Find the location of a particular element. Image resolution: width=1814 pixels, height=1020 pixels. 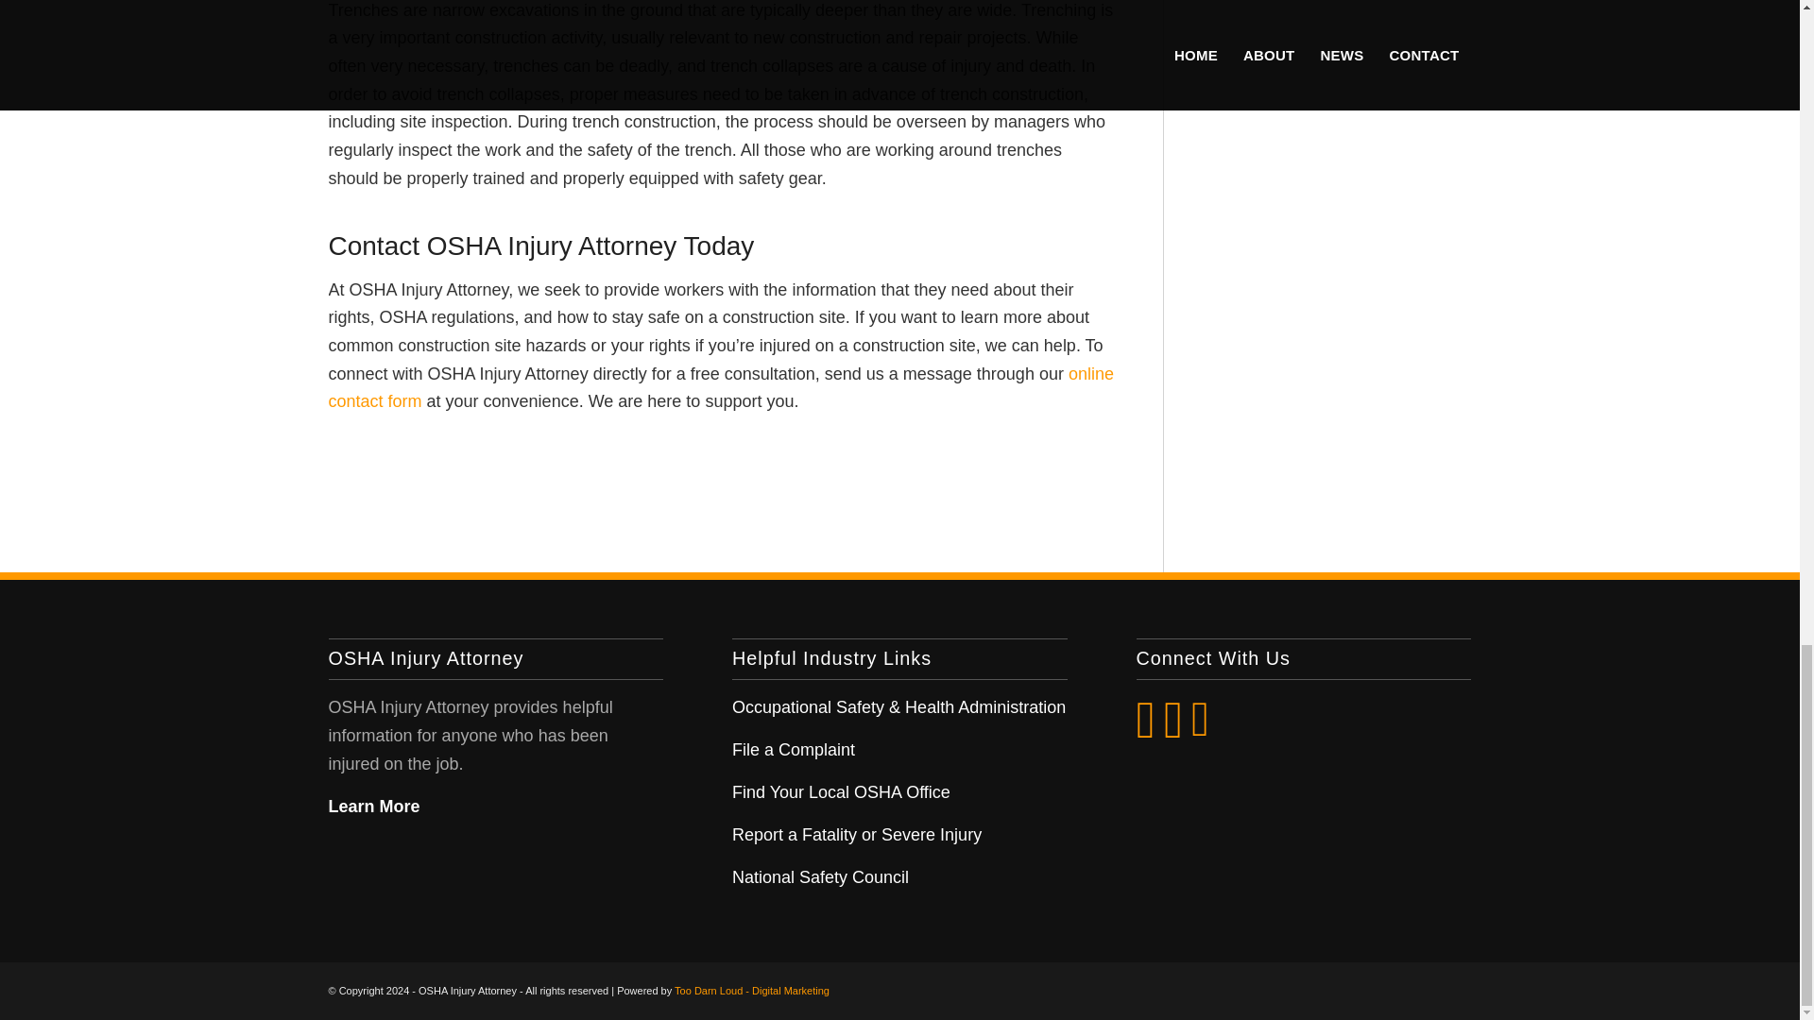

File a Complaint is located at coordinates (794, 750).